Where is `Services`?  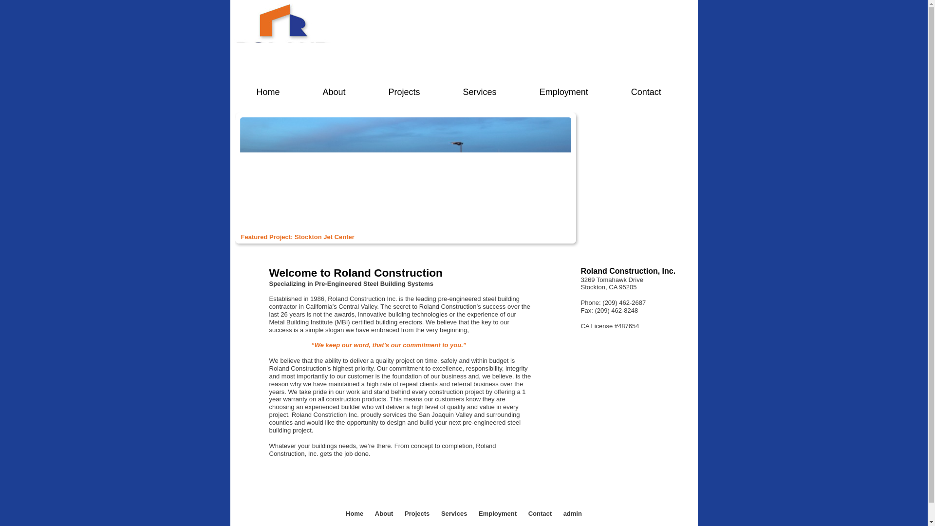
Services is located at coordinates (455, 513).